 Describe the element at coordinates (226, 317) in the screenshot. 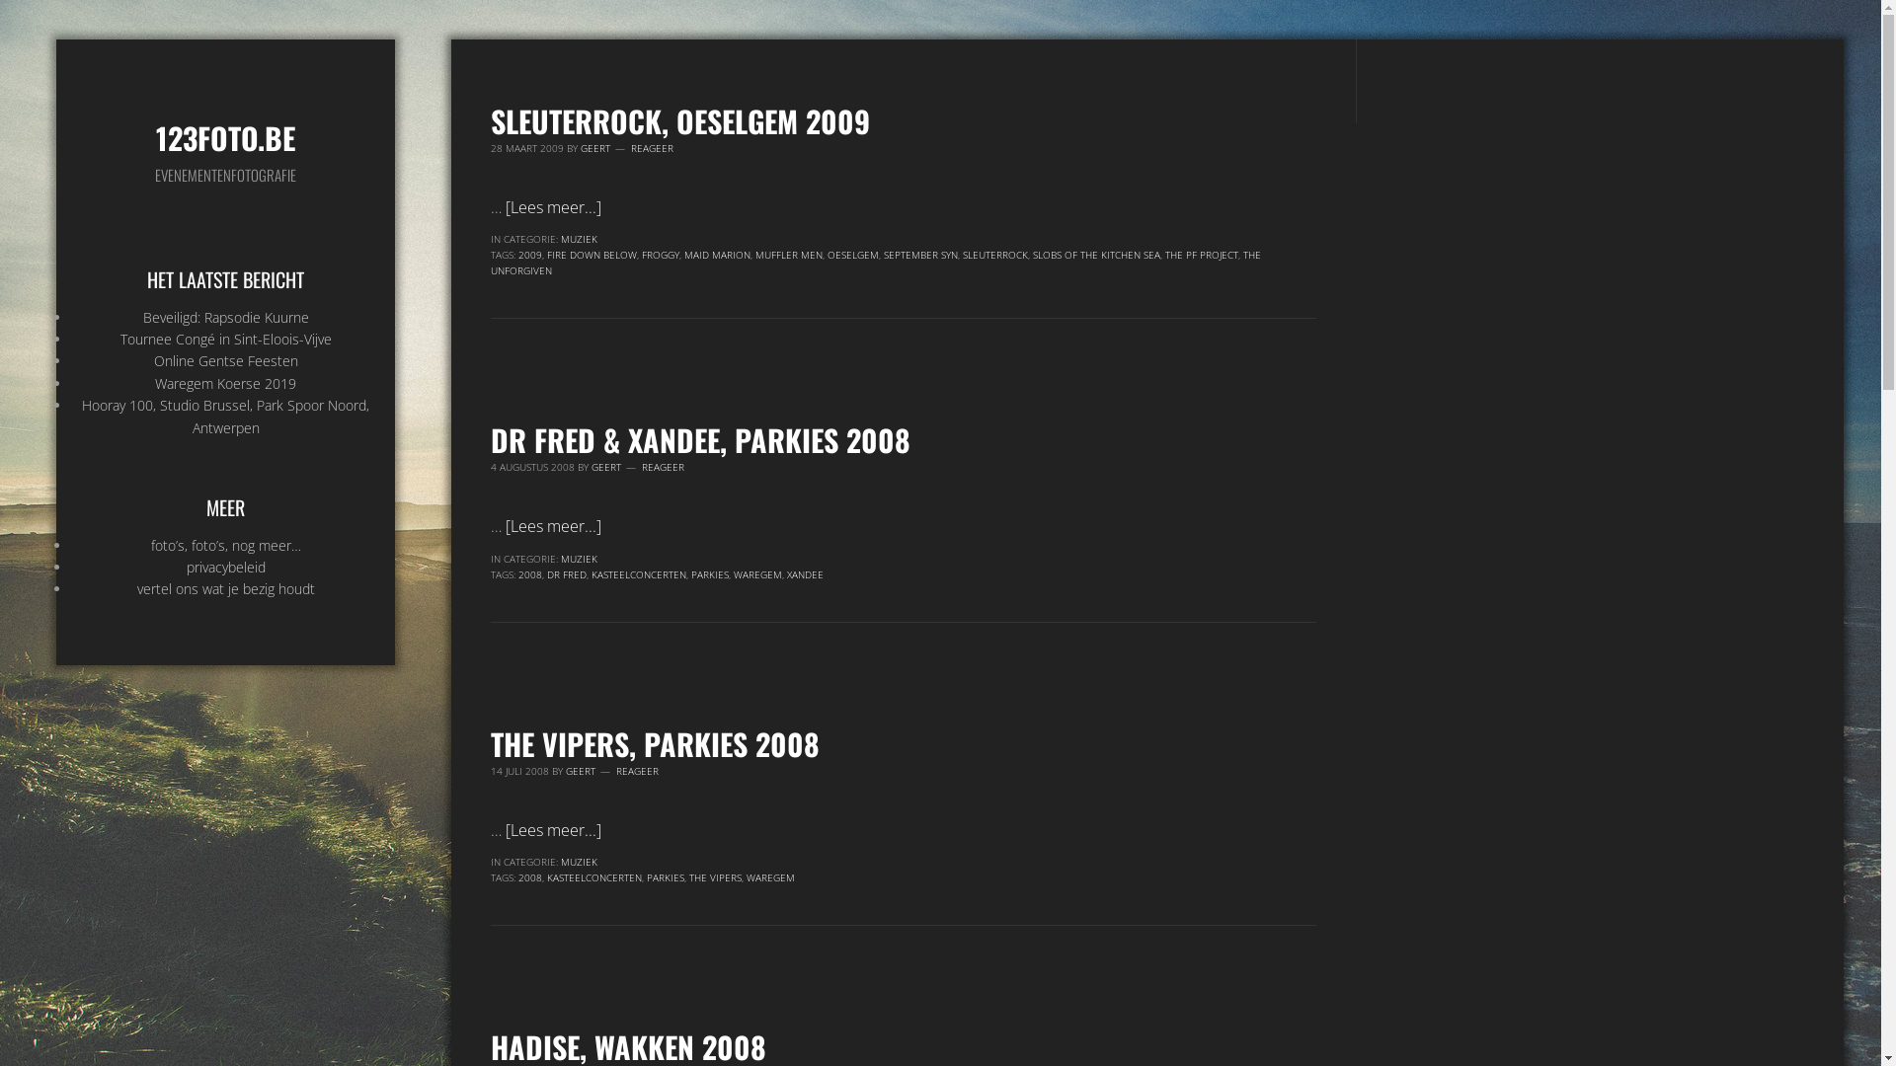

I see `Beveiligd: Rapsodie Kuurne` at that location.